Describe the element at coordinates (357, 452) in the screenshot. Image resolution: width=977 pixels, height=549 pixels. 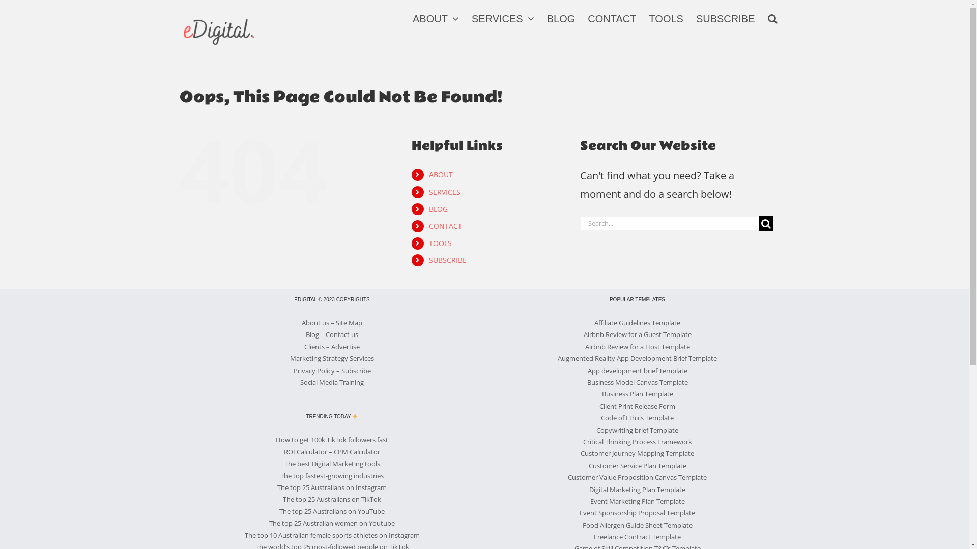
I see `CPM Calculator` at that location.